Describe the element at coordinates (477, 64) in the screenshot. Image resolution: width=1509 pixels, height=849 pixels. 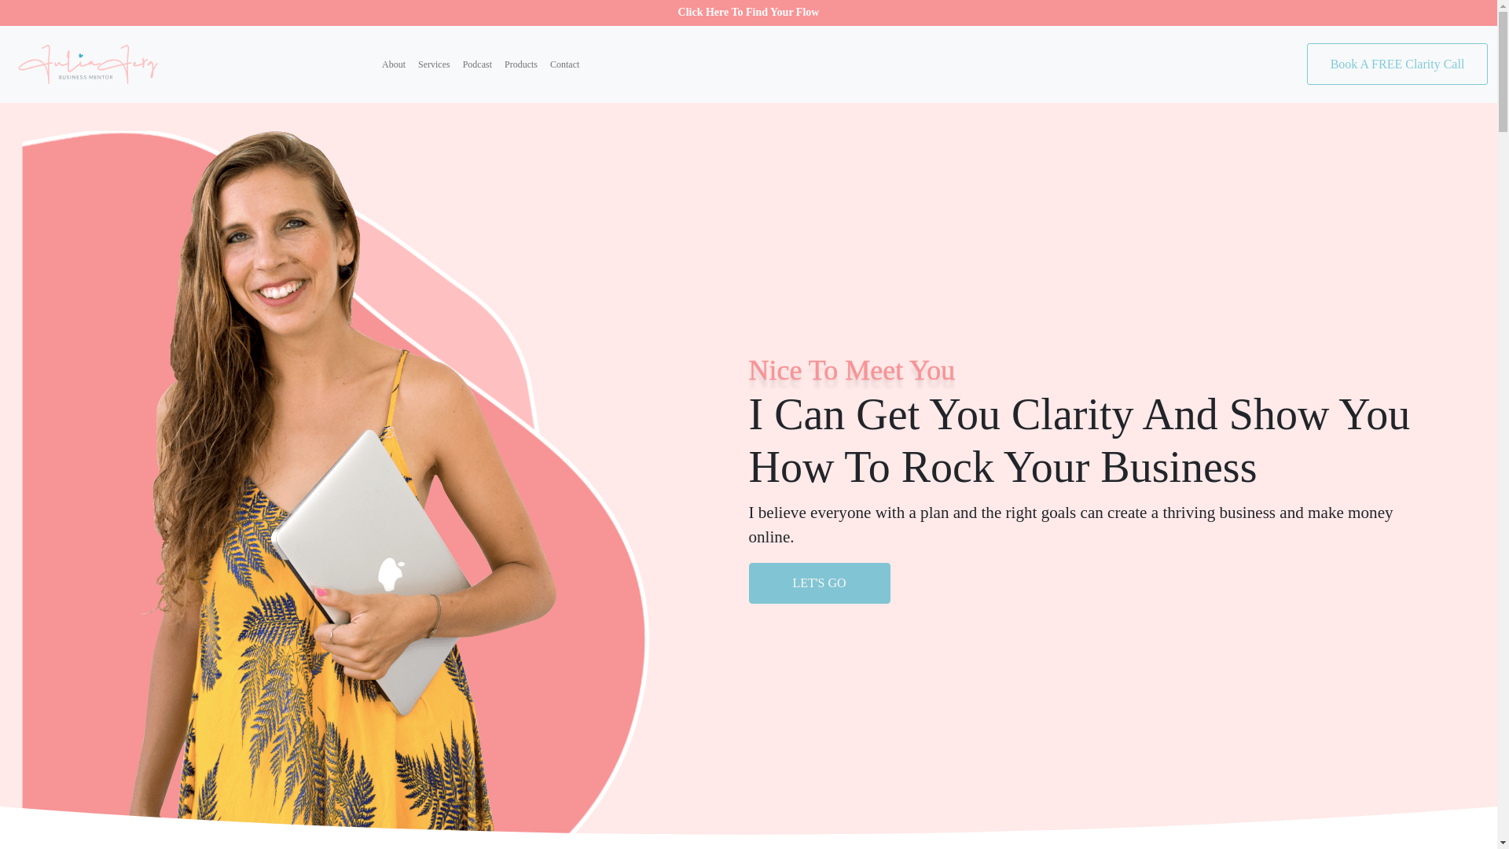
I see `Podcast` at that location.